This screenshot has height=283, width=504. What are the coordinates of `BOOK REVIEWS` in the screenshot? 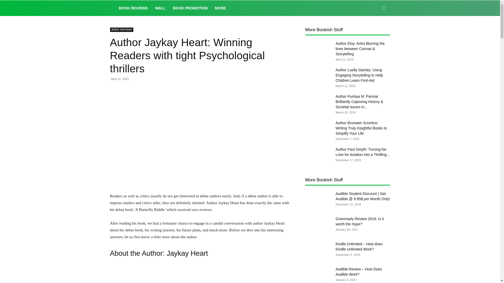 It's located at (133, 8).